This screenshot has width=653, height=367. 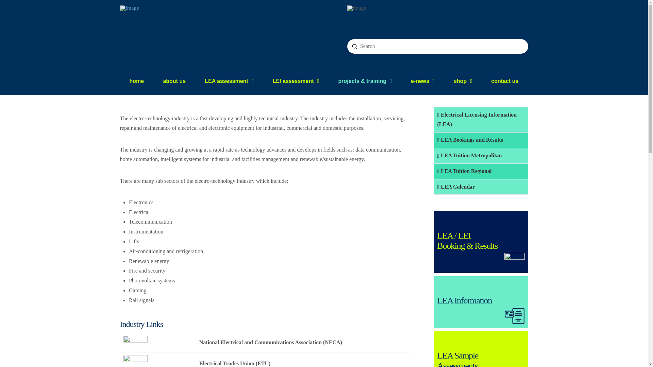 I want to click on LEA assessment, so click(x=229, y=81).